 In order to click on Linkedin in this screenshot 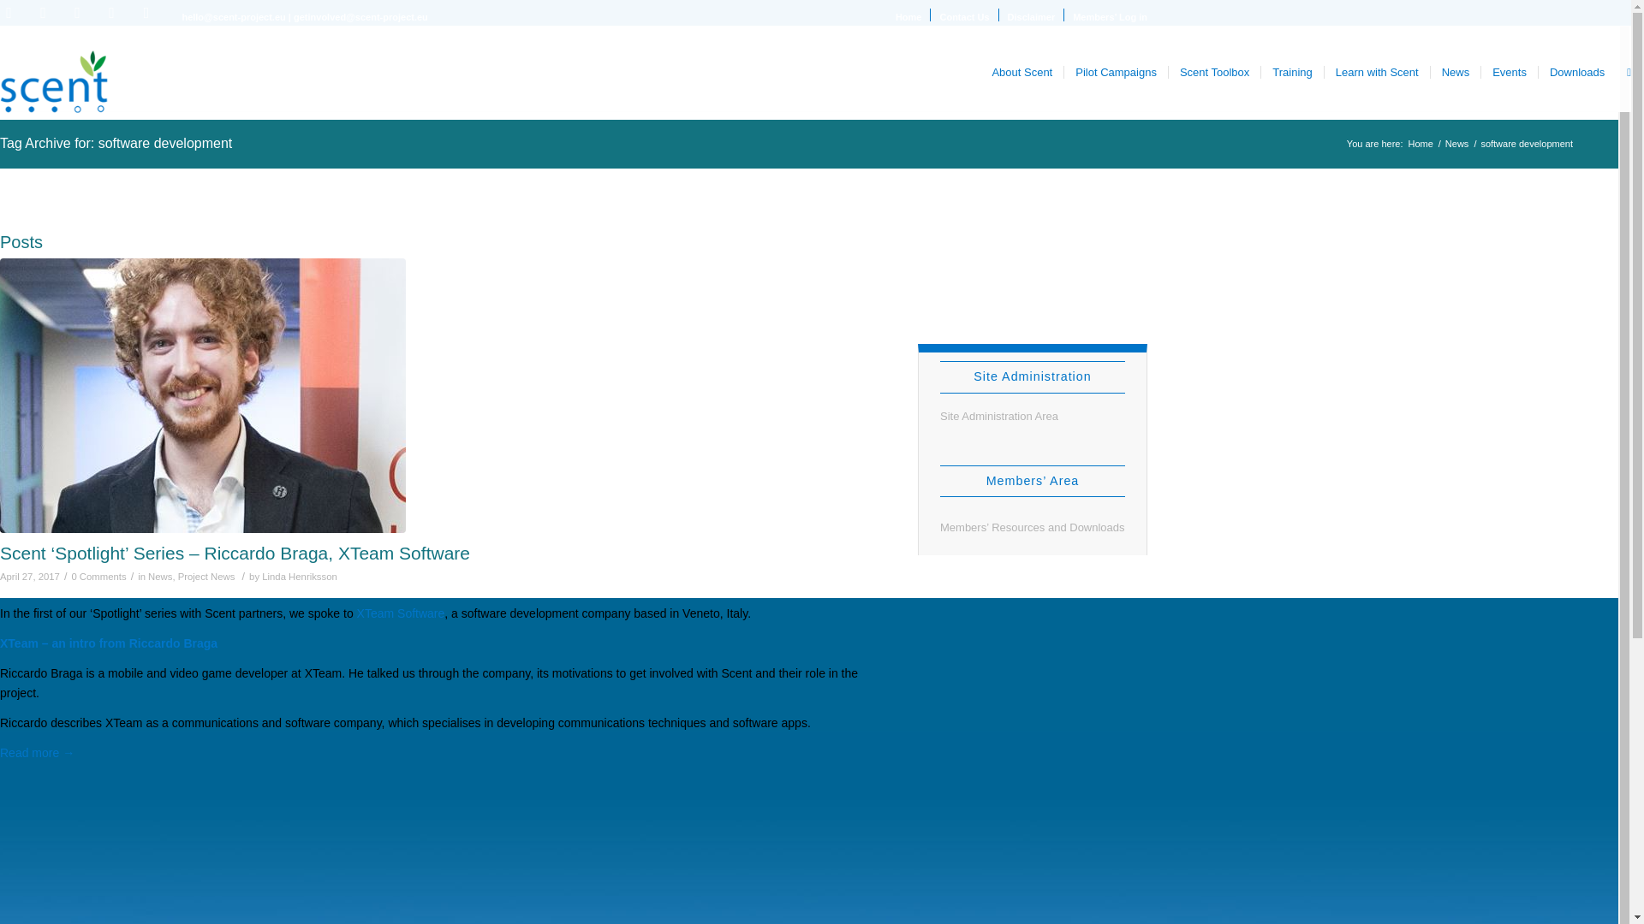, I will do `click(111, 13)`.